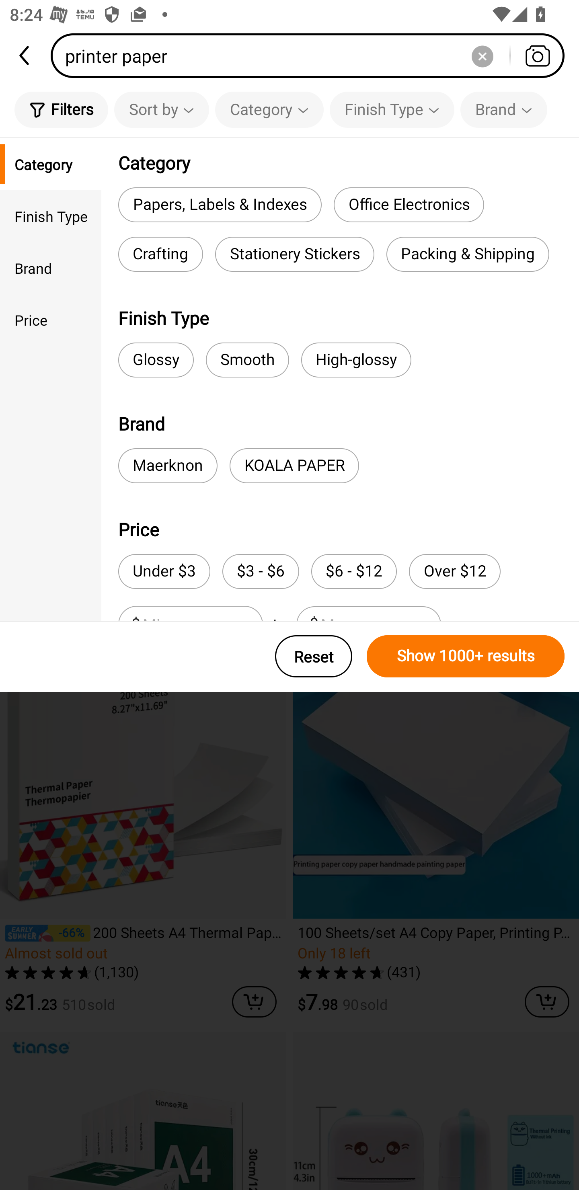  I want to click on Maerknon, so click(168, 466).